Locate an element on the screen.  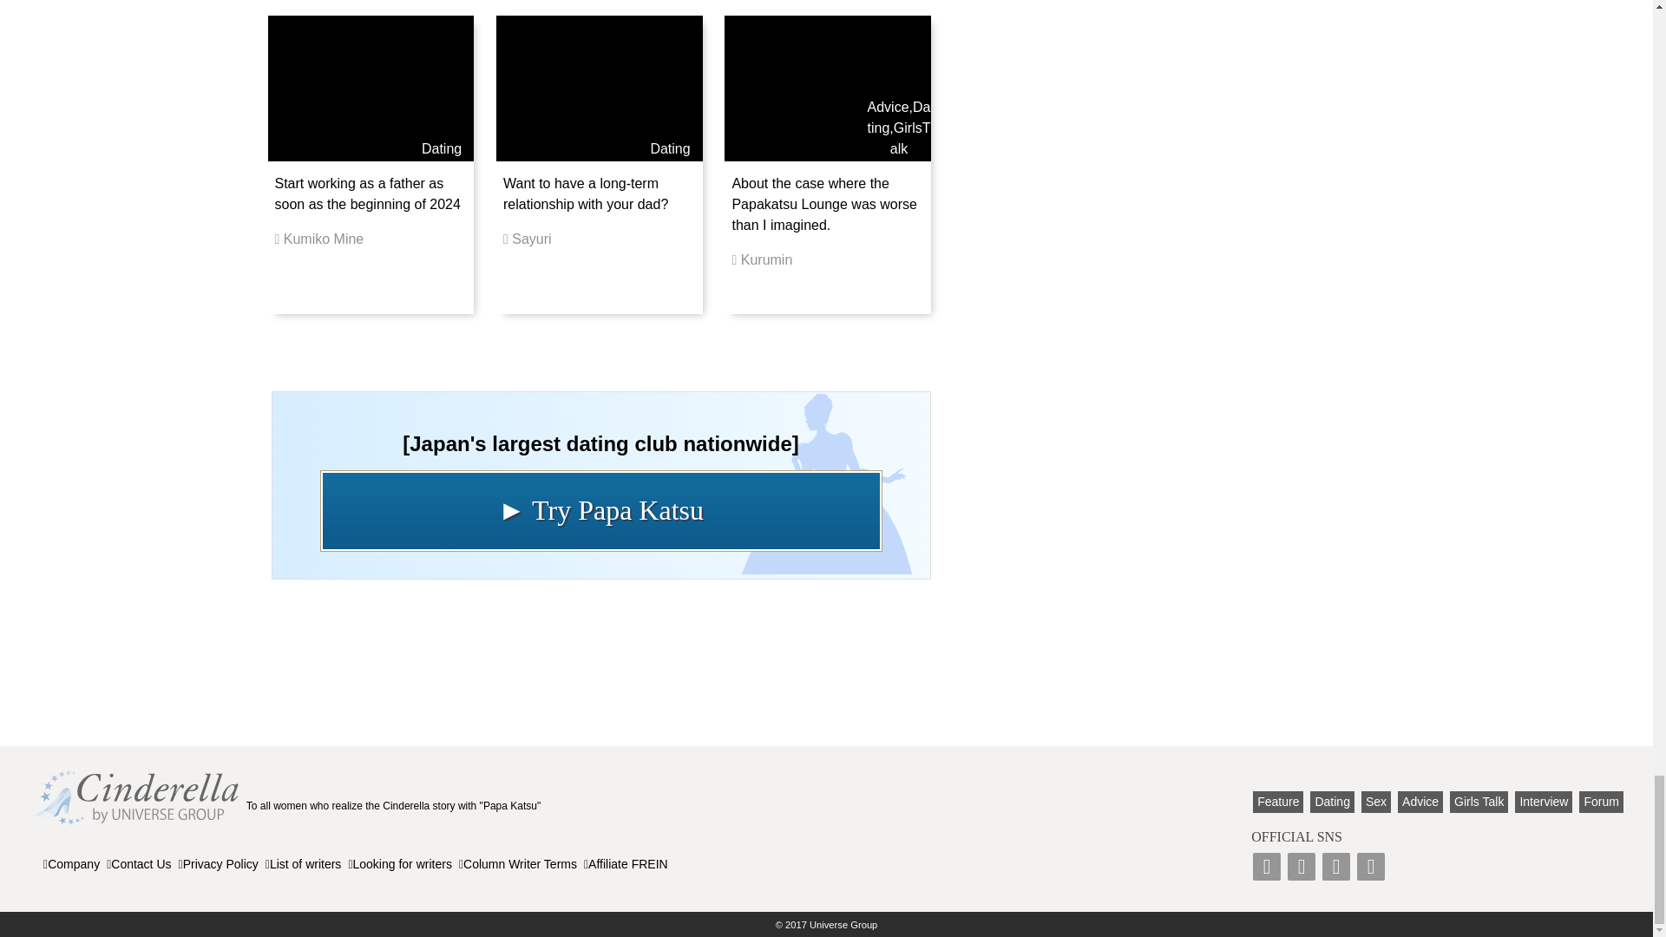
Want to have a long-term relationship with your dad? is located at coordinates (585, 194).